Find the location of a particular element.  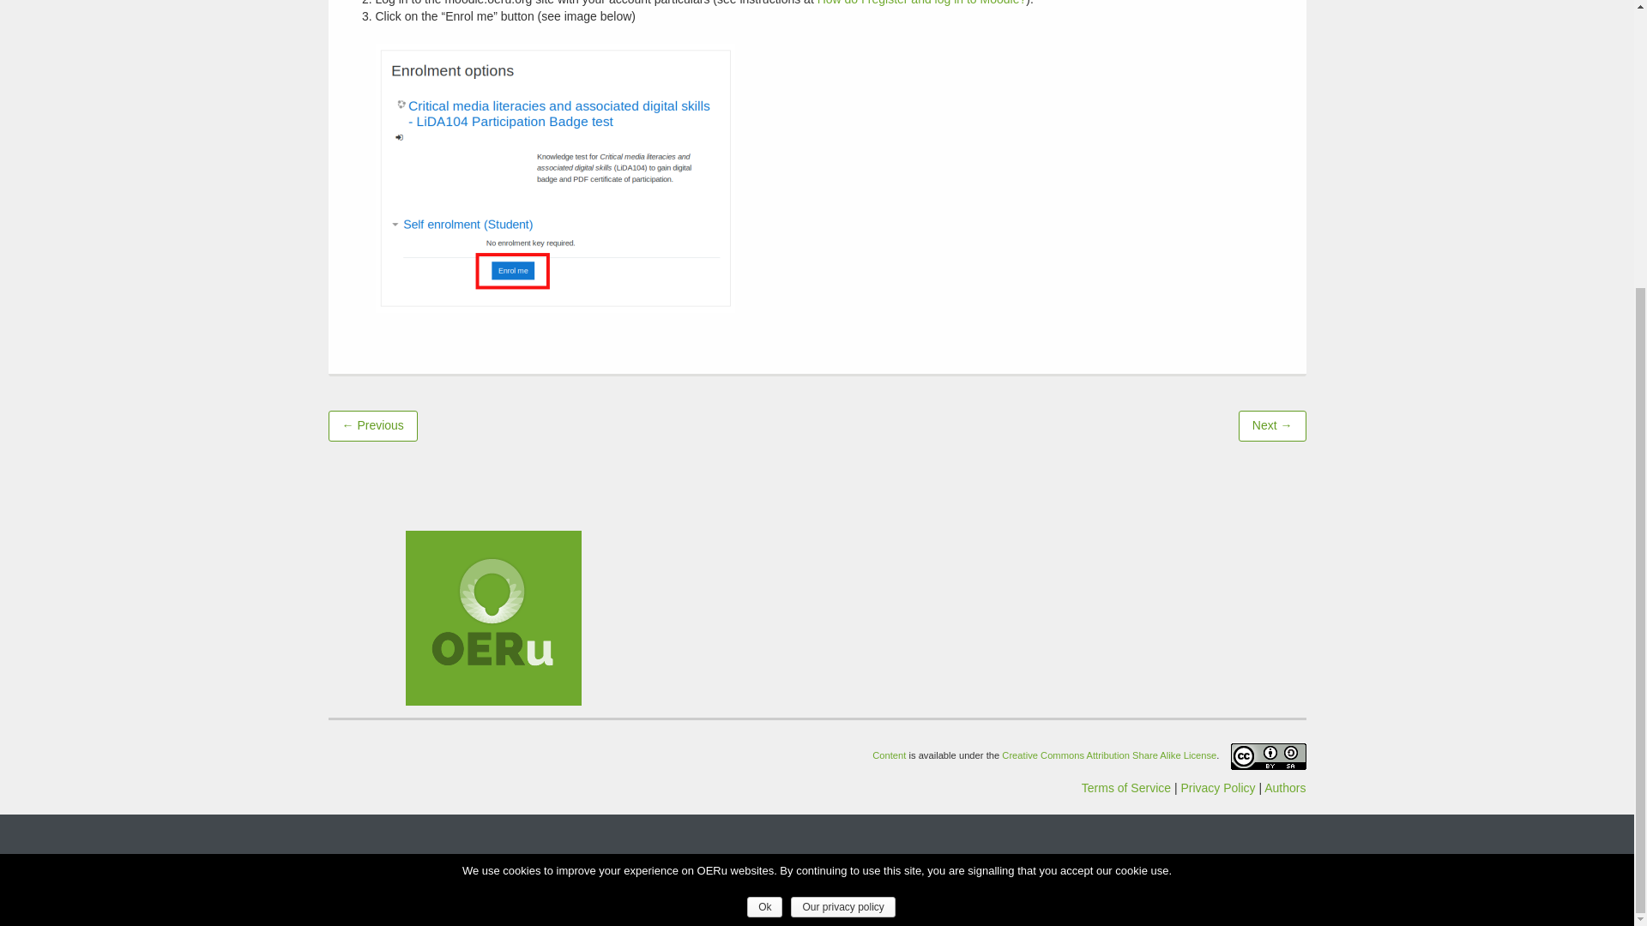

institution logo is located at coordinates (492, 617).